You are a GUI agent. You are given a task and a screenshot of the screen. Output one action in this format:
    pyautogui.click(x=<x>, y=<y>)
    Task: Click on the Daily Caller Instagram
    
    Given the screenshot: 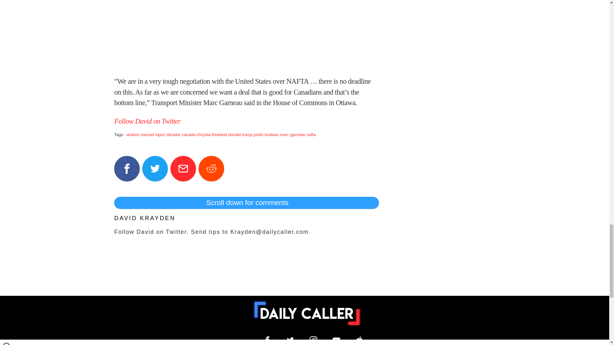 What is the action you would take?
    pyautogui.click(x=313, y=340)
    